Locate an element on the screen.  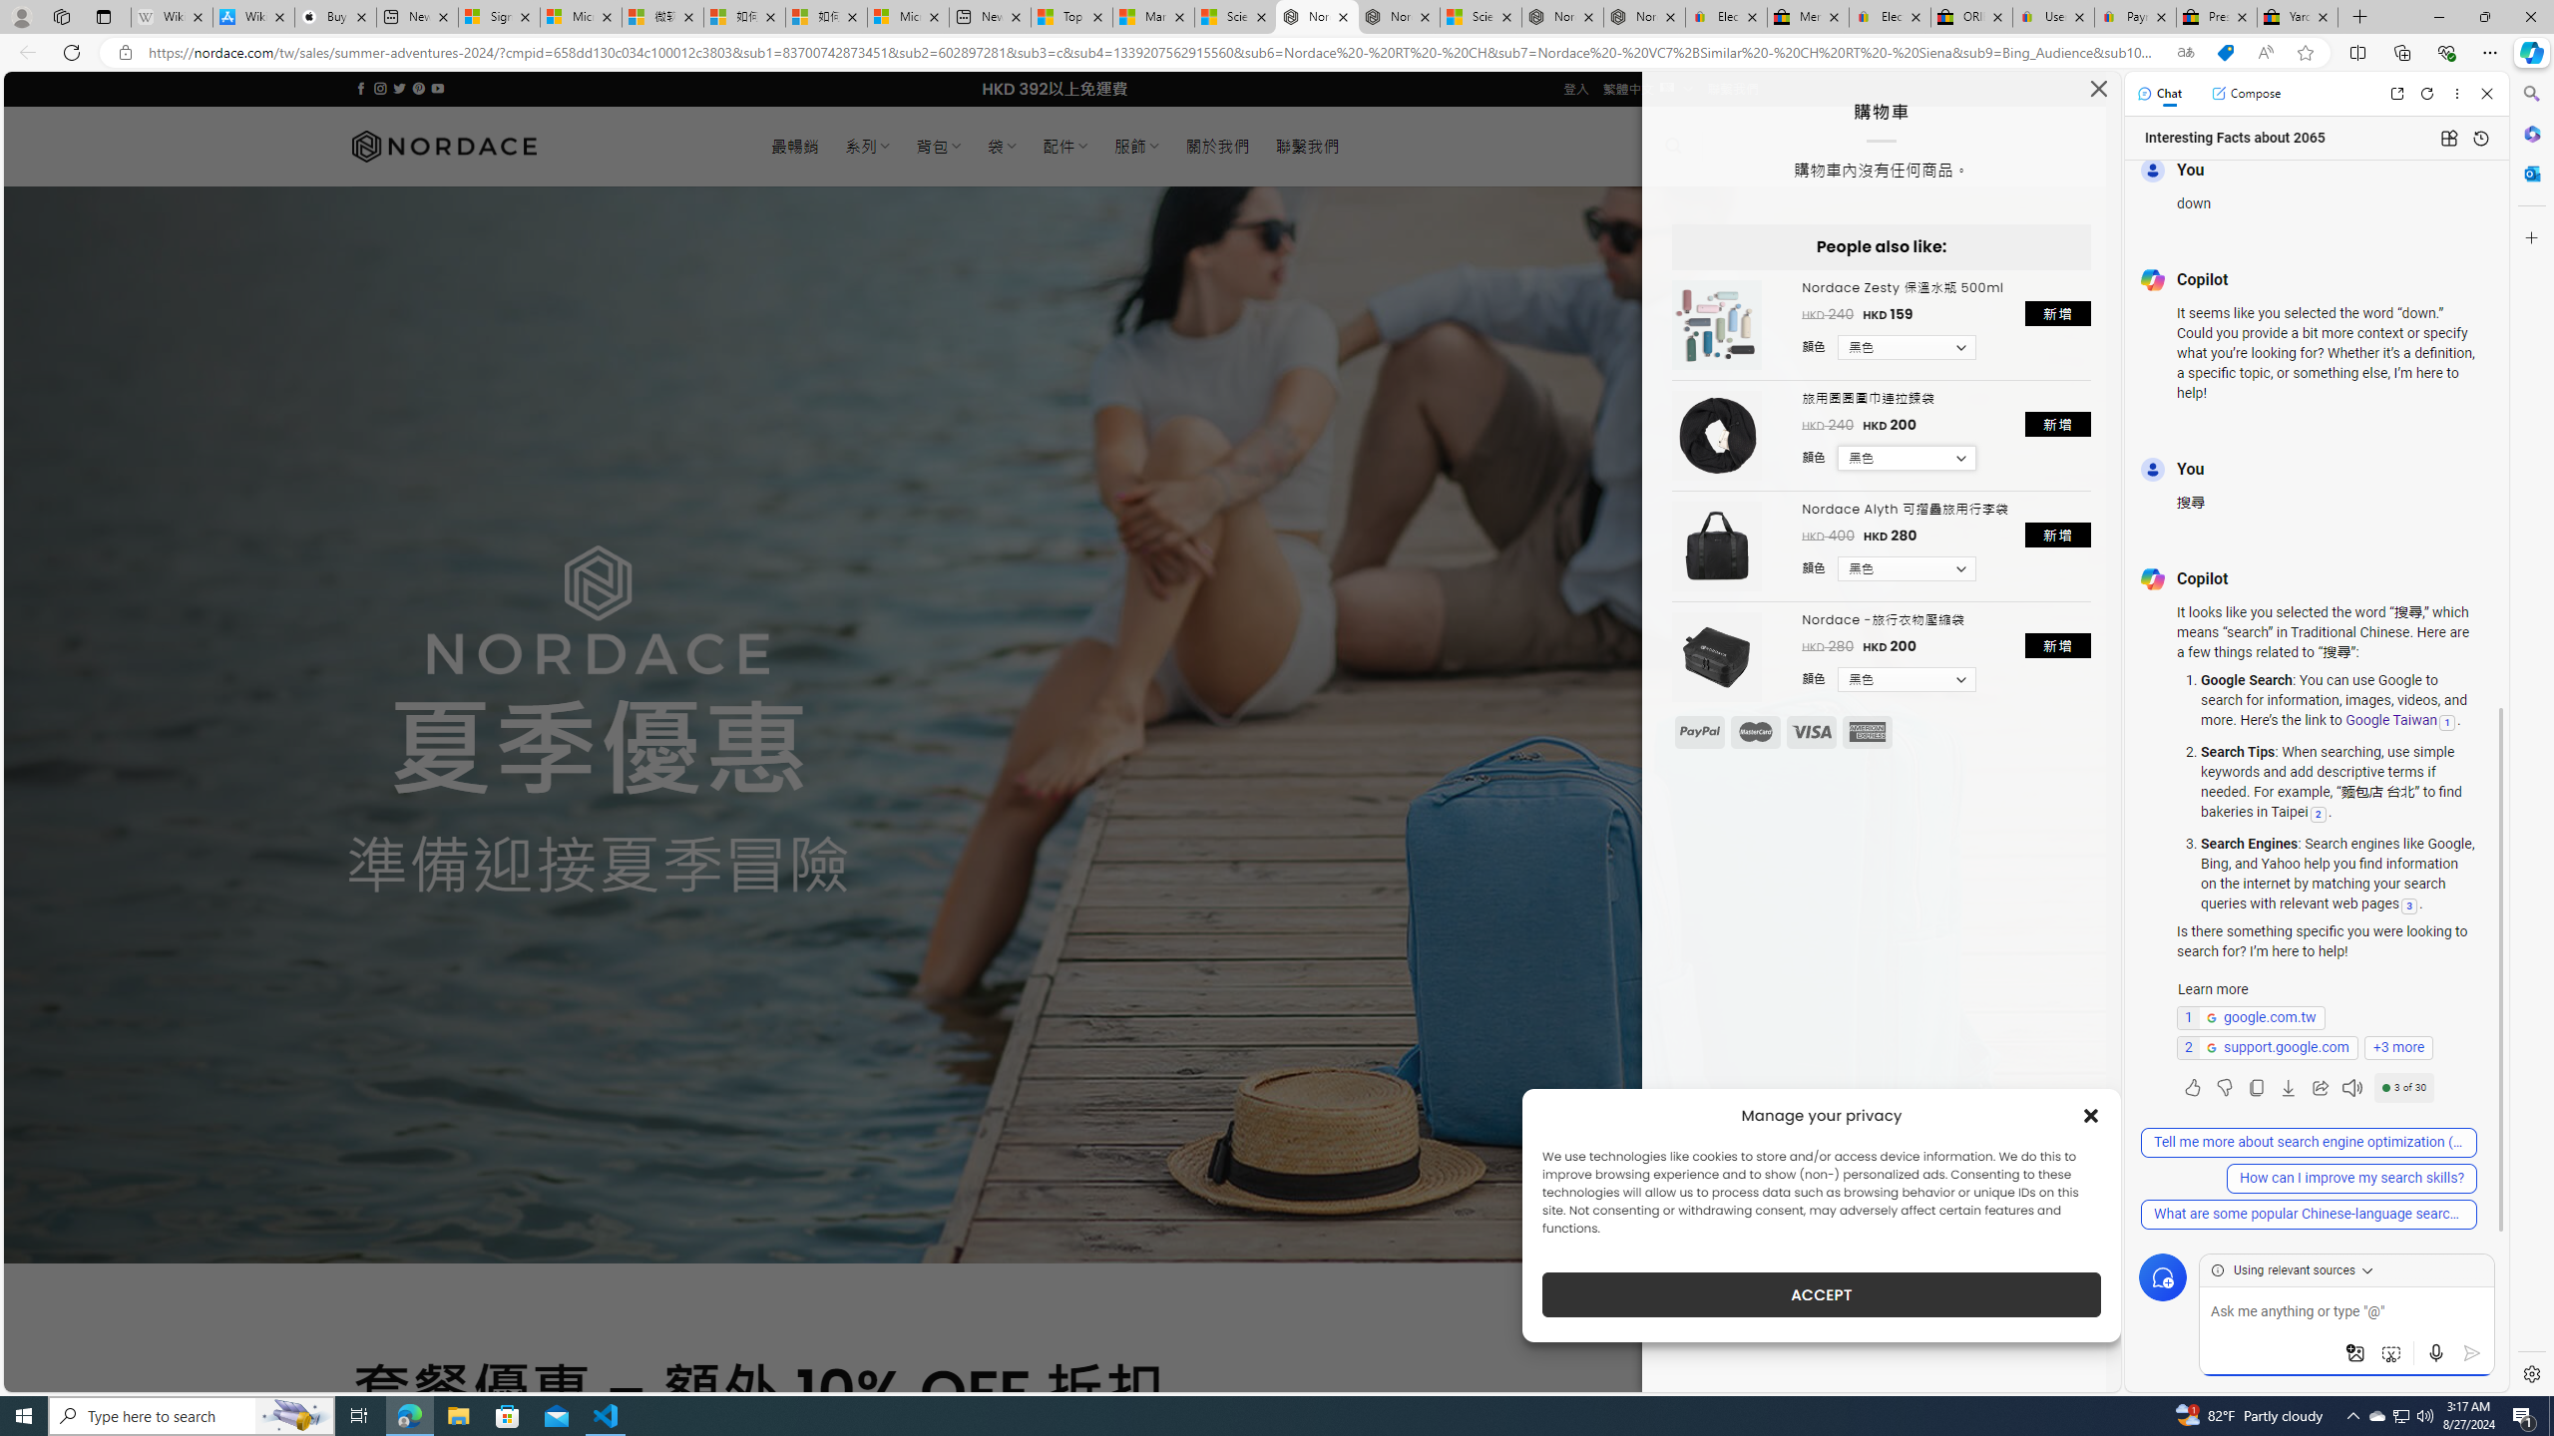
Press Room - eBay Inc. is located at coordinates (2217, 17).